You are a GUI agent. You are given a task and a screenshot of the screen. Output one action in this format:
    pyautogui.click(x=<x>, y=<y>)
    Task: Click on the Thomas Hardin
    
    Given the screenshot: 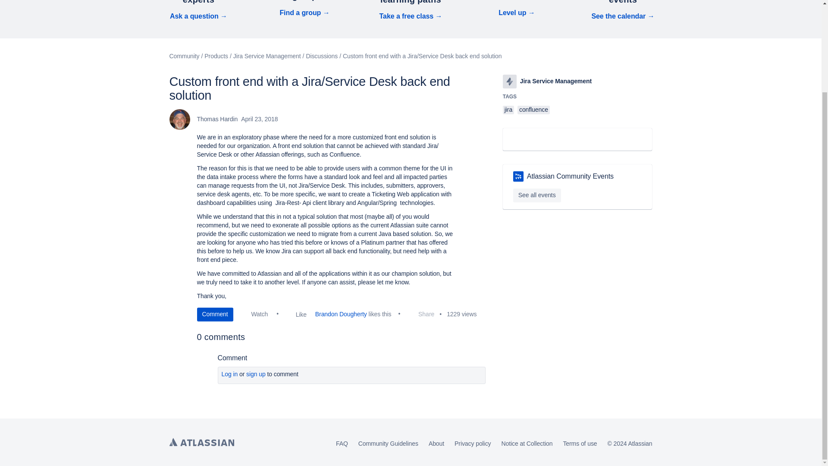 What is the action you would take?
    pyautogui.click(x=179, y=119)
    